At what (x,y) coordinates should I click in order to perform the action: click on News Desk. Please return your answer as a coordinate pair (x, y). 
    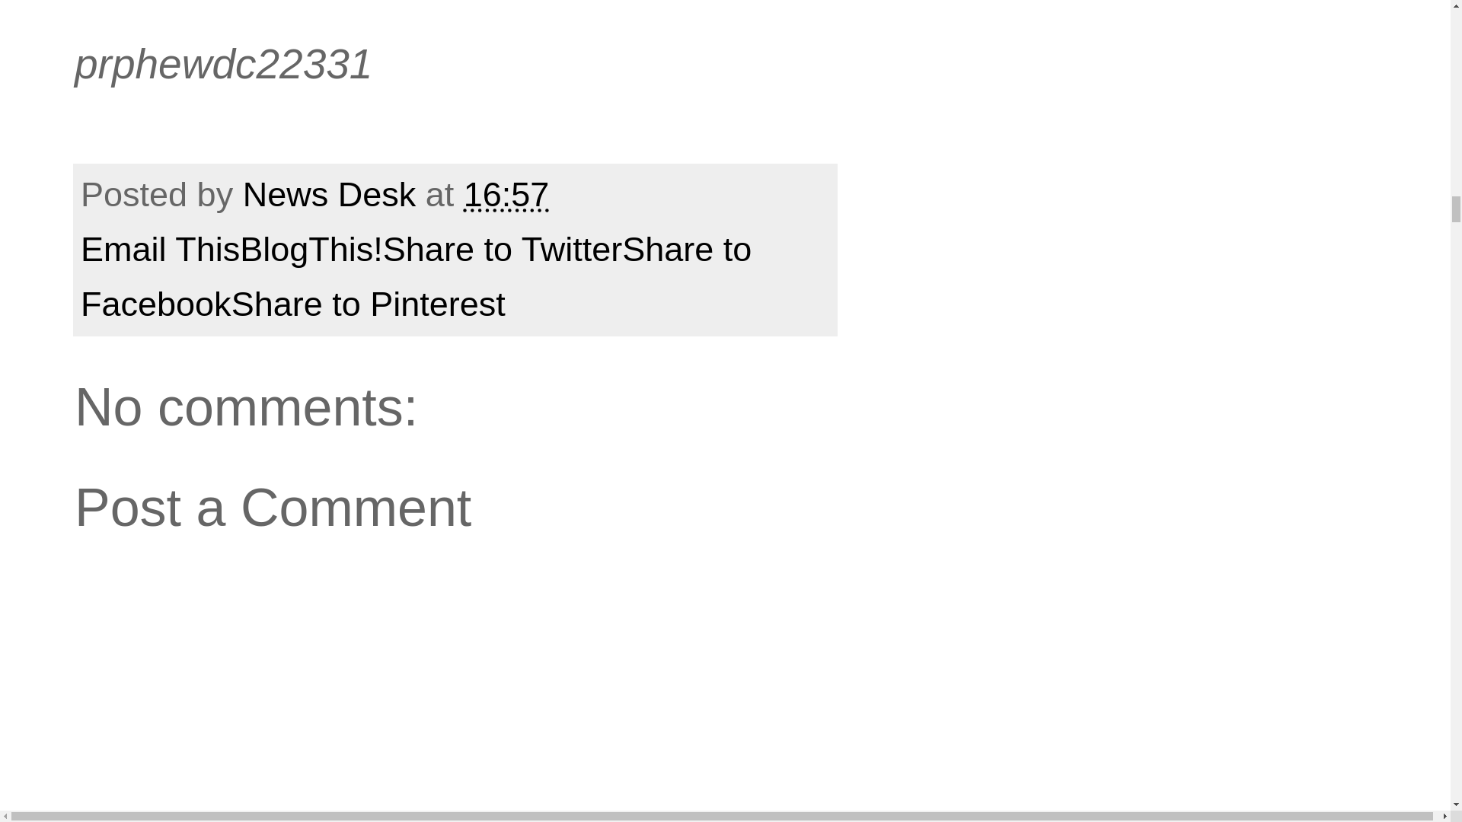
    Looking at the image, I should click on (334, 194).